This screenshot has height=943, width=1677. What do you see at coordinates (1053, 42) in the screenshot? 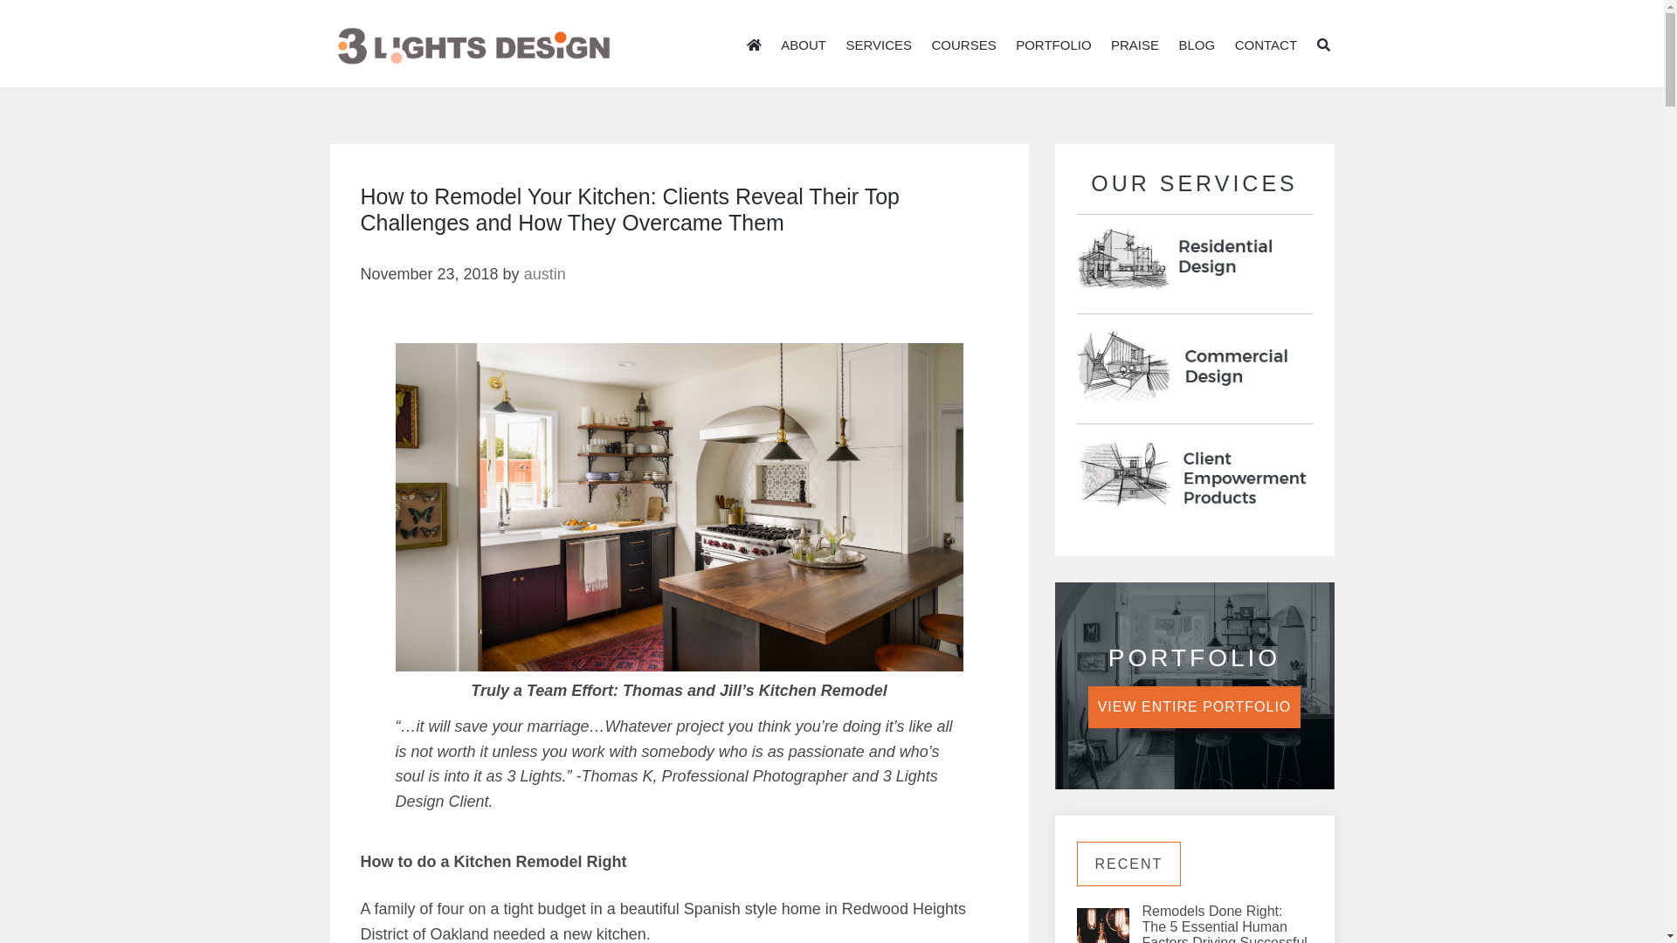
I see `PORTFOLIO` at bounding box center [1053, 42].